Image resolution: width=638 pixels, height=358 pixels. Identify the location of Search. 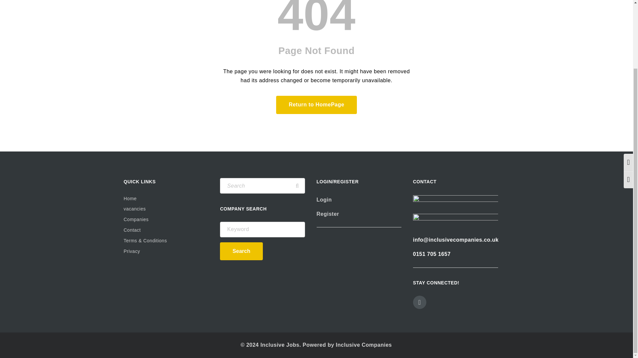
(297, 186).